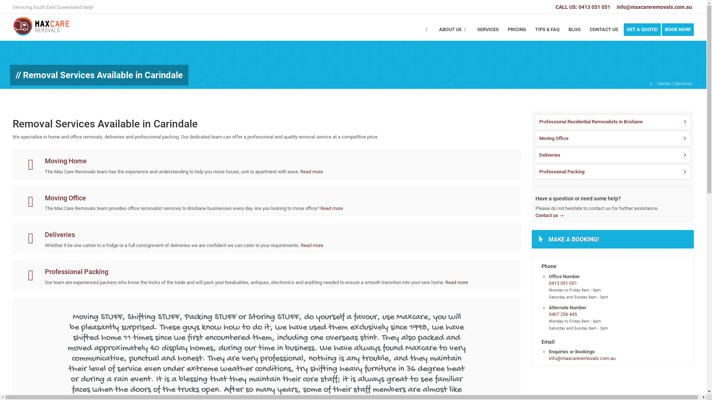 The image size is (712, 400). Describe the element at coordinates (613, 122) in the screenshot. I see `Professional Residential Removalists in Brisbane` at that location.